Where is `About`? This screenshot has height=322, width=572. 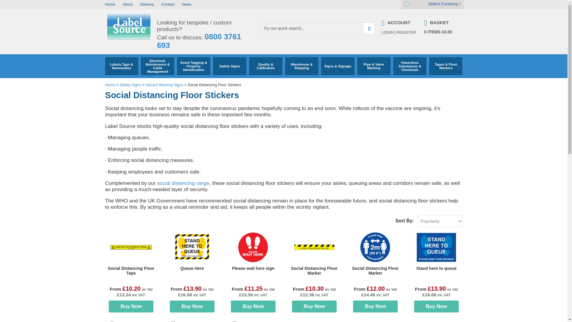
About is located at coordinates (128, 4).